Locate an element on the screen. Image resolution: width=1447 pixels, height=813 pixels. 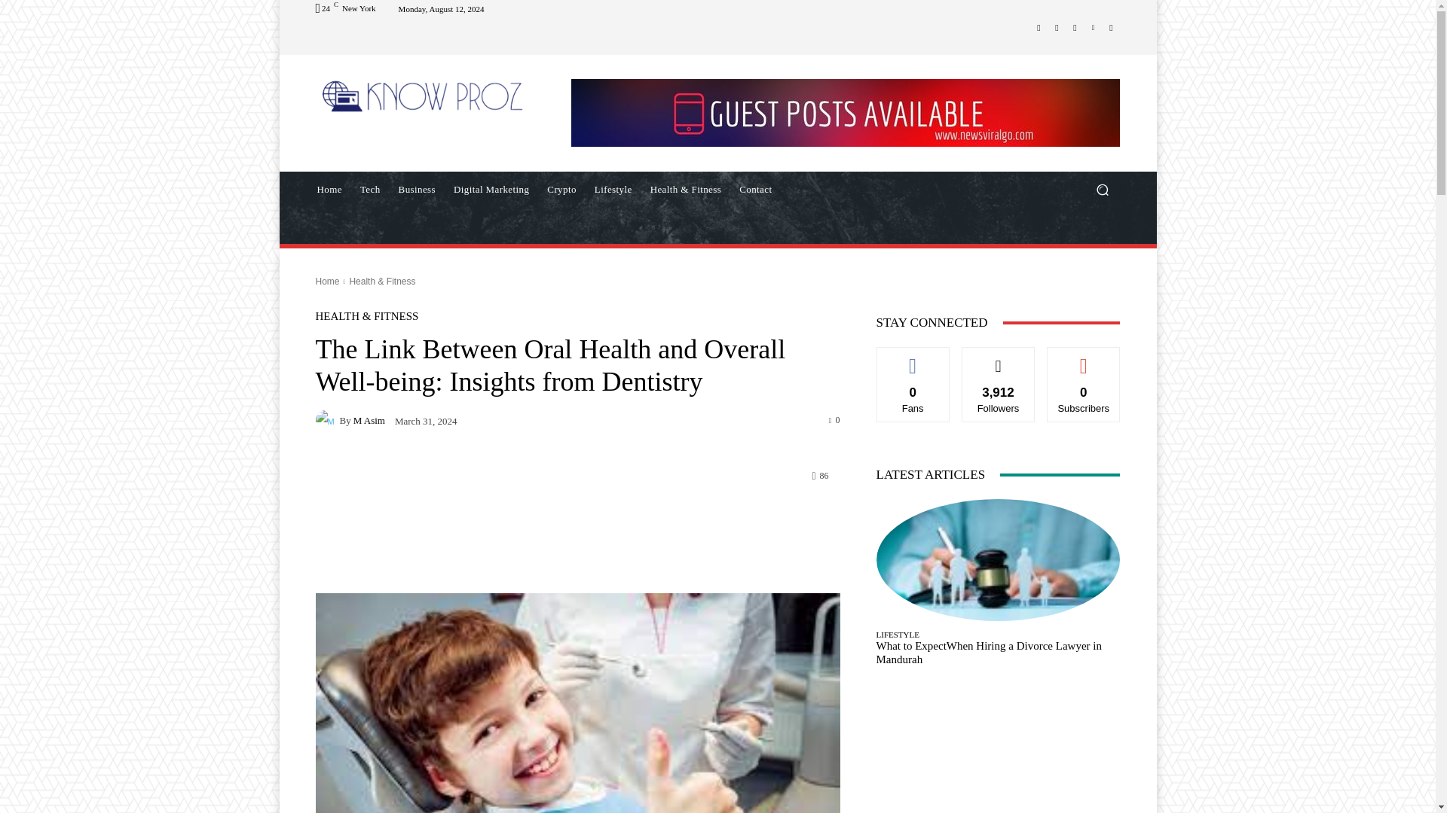
Business is located at coordinates (416, 190).